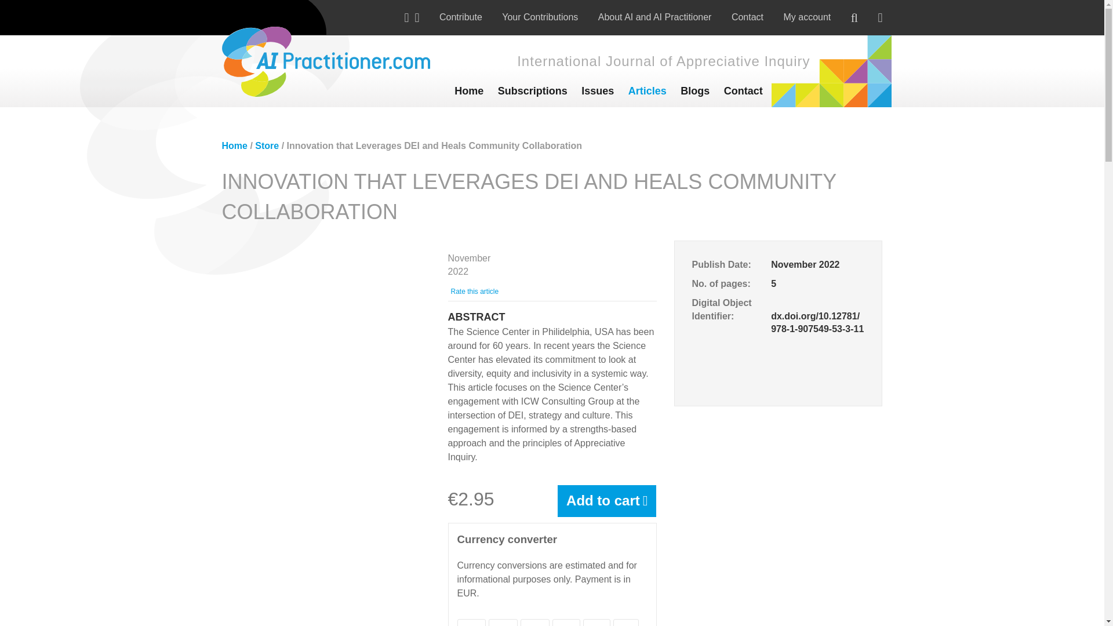 The image size is (1113, 626). What do you see at coordinates (471, 623) in the screenshot?
I see `EUR` at bounding box center [471, 623].